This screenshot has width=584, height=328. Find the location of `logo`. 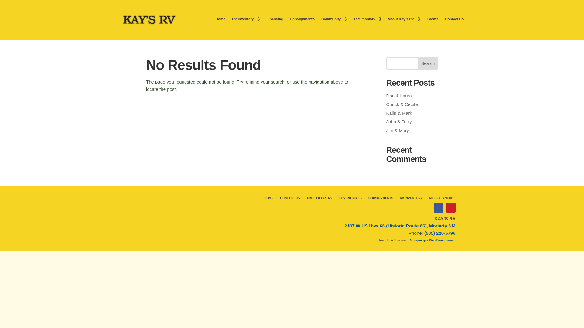

logo is located at coordinates (149, 20).